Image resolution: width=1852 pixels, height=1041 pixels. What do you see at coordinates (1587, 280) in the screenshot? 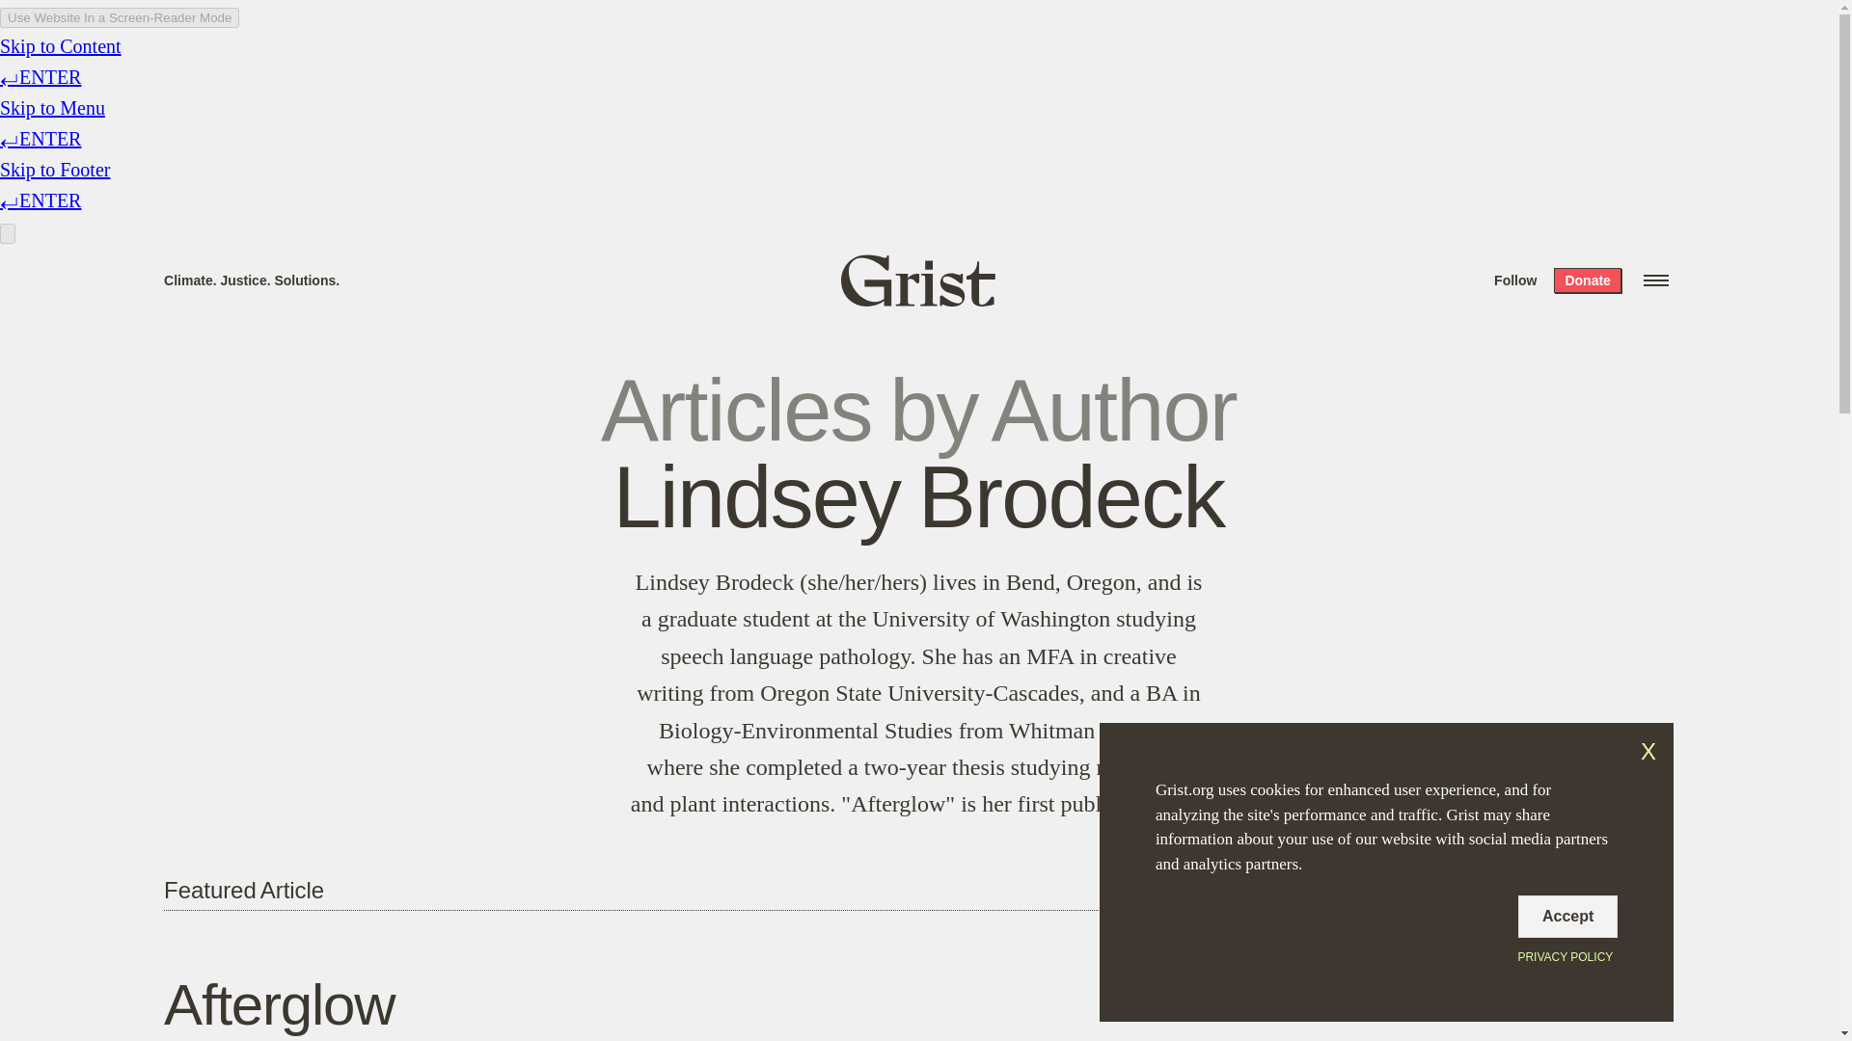
I see `Donate` at bounding box center [1587, 280].